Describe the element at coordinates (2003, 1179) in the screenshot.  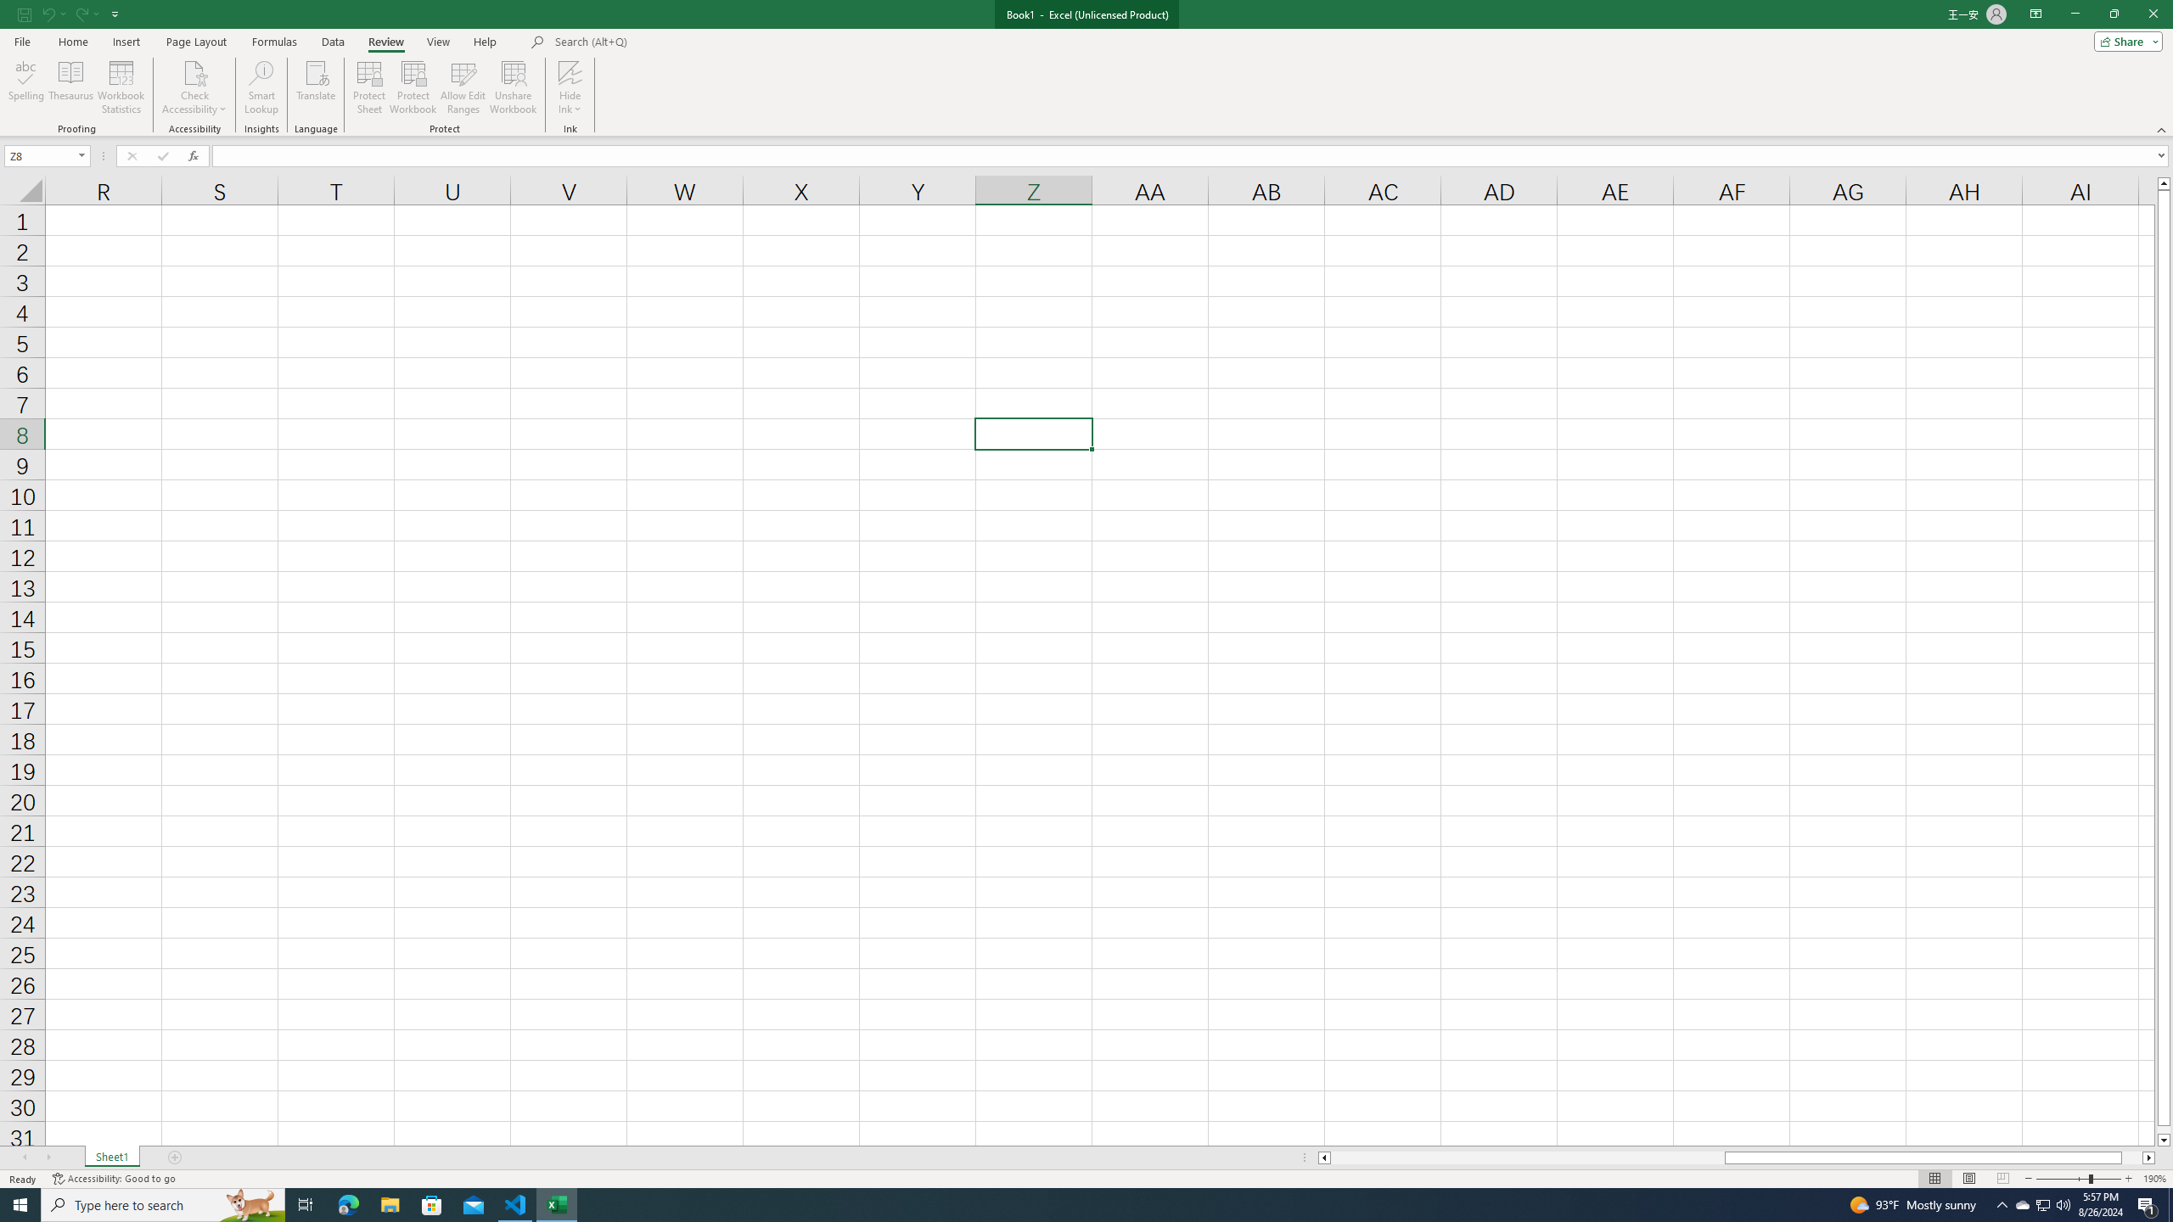
I see `Page Break Preview` at that location.